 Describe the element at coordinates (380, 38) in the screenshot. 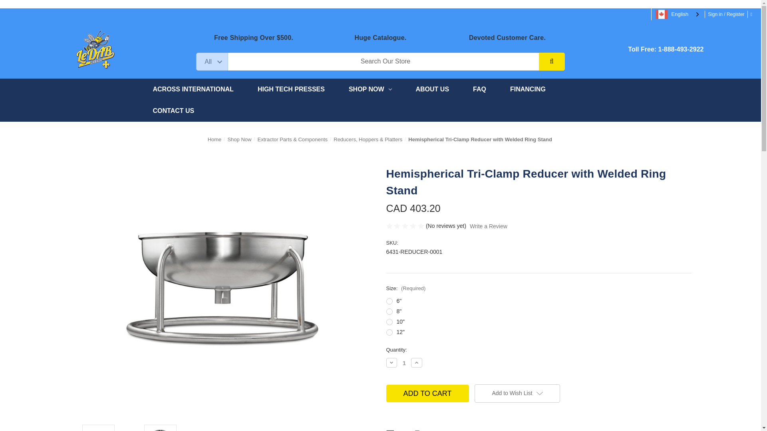

I see `Huge Catalogue.` at that location.